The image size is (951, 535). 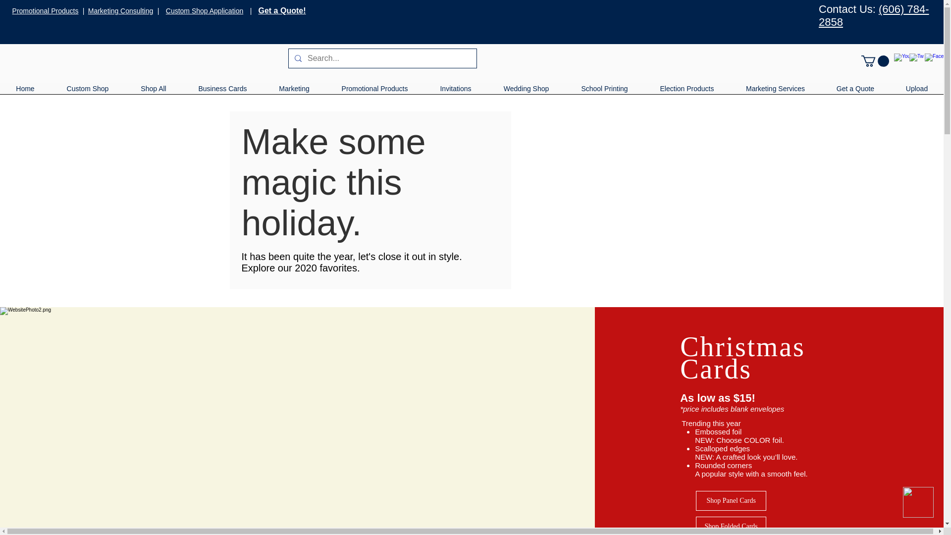 What do you see at coordinates (602, 92) in the screenshot?
I see `School Printing` at bounding box center [602, 92].